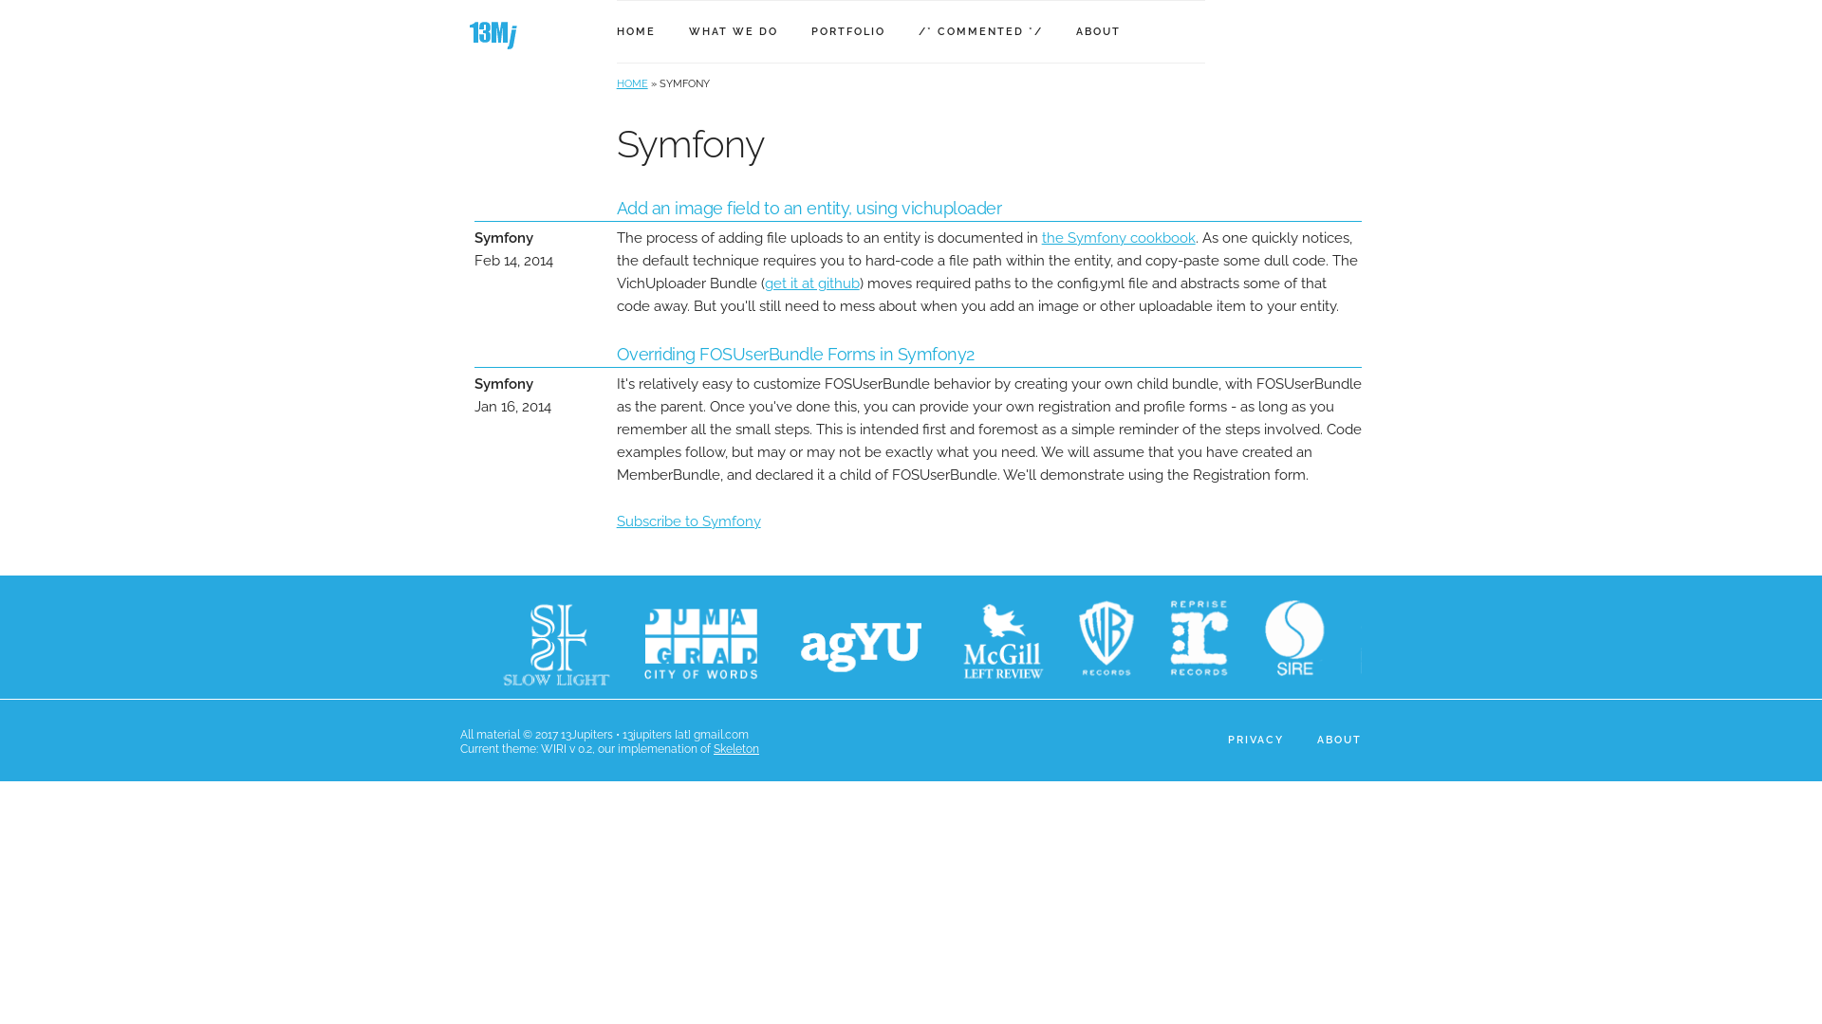  I want to click on HOME, so click(636, 32).